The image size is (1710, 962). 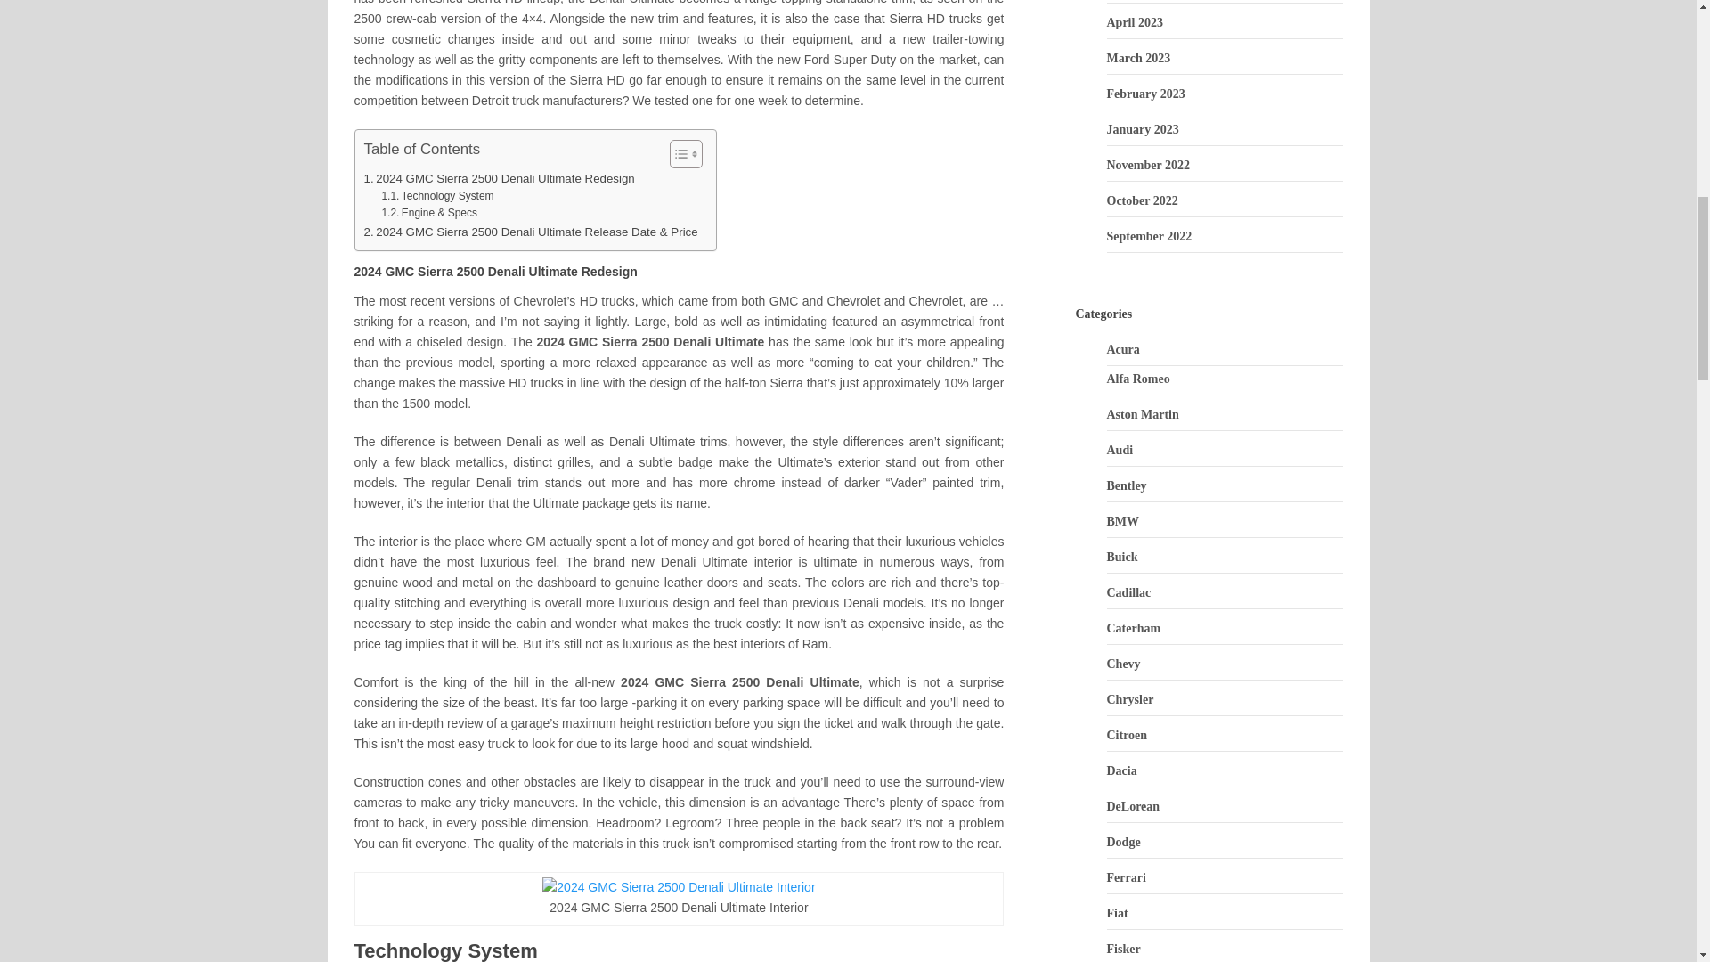 What do you see at coordinates (437, 196) in the screenshot?
I see `Technology System` at bounding box center [437, 196].